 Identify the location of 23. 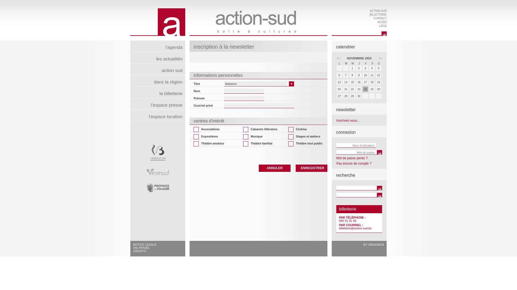
(359, 90).